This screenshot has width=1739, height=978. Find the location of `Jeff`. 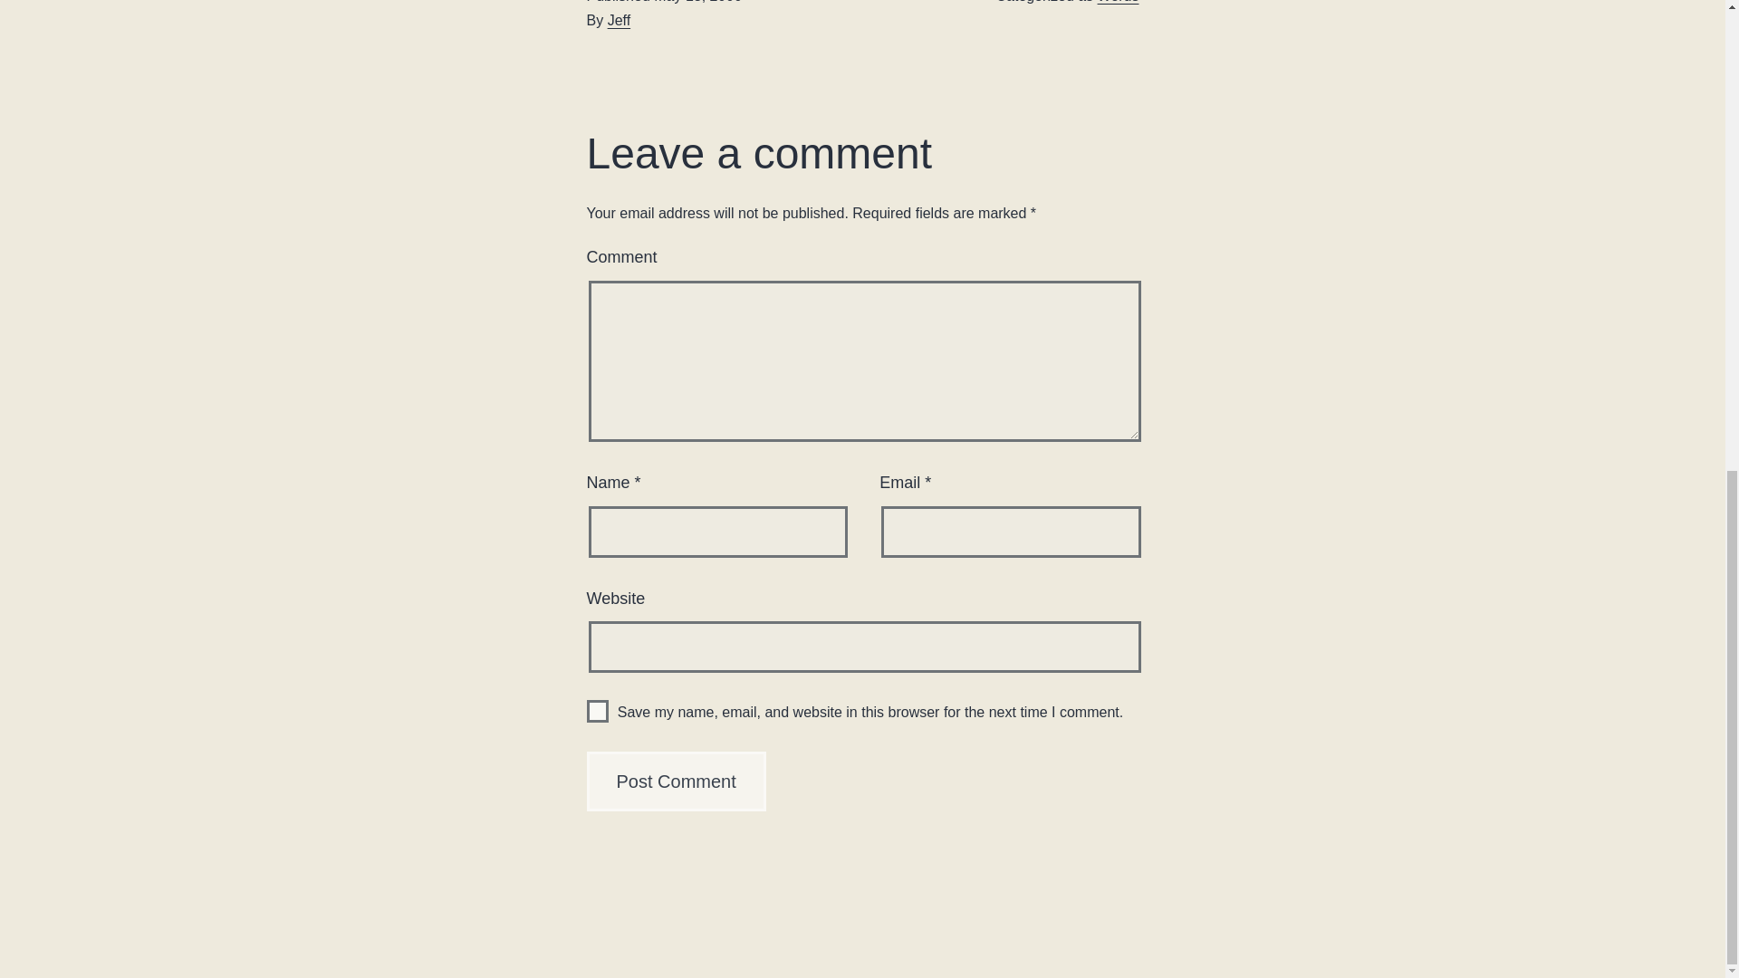

Jeff is located at coordinates (619, 20).